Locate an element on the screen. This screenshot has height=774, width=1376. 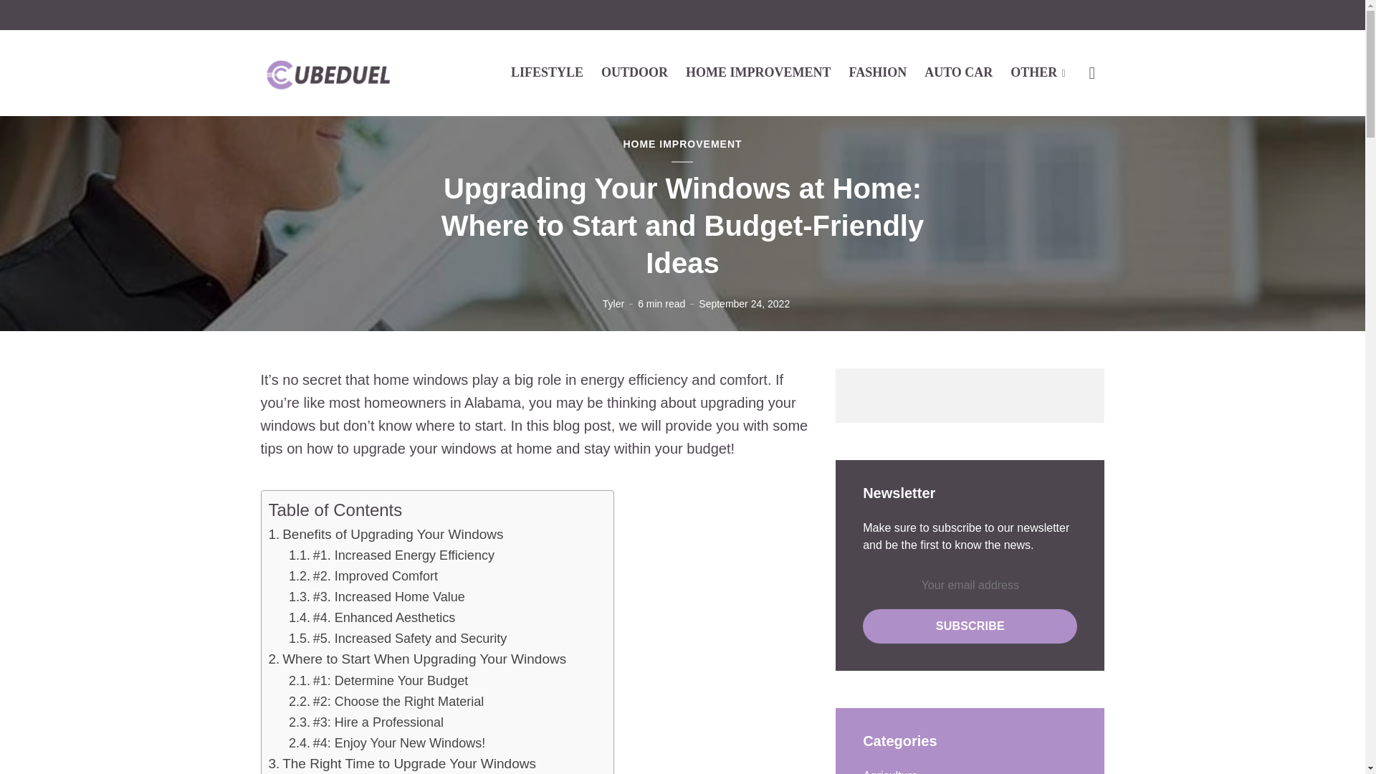
Where to Start When Upgrading Your Windows is located at coordinates (424, 659).